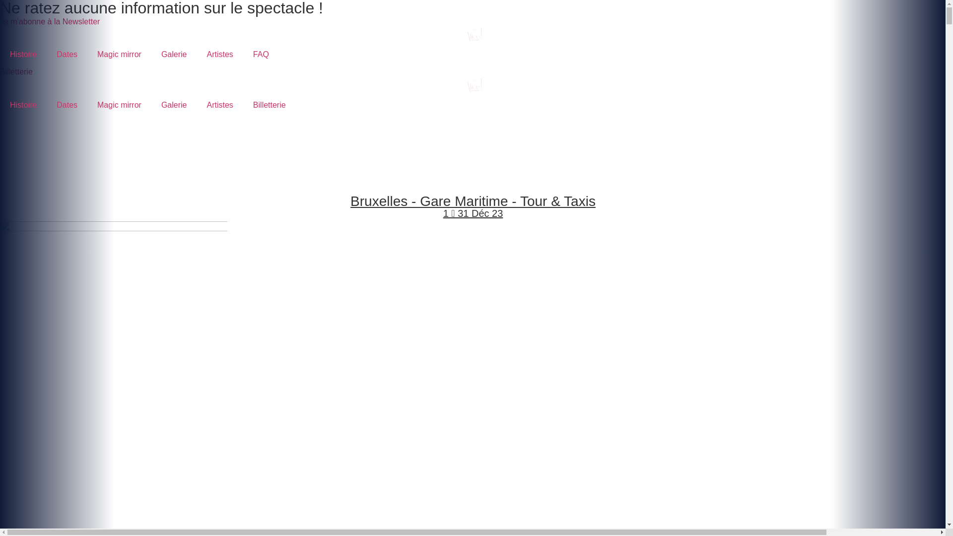 Image resolution: width=953 pixels, height=536 pixels. Describe the element at coordinates (67, 105) in the screenshot. I see `Dates` at that location.